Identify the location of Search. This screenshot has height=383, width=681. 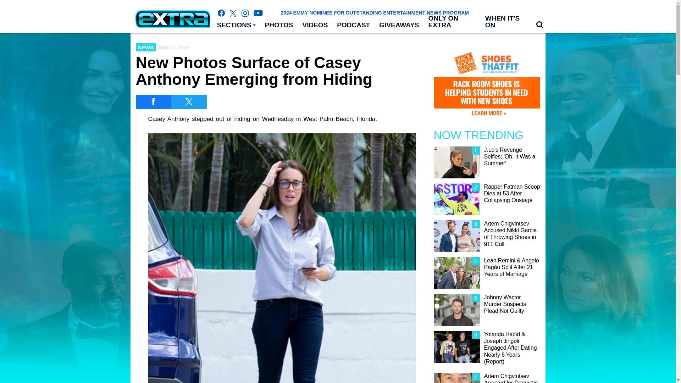
(539, 25).